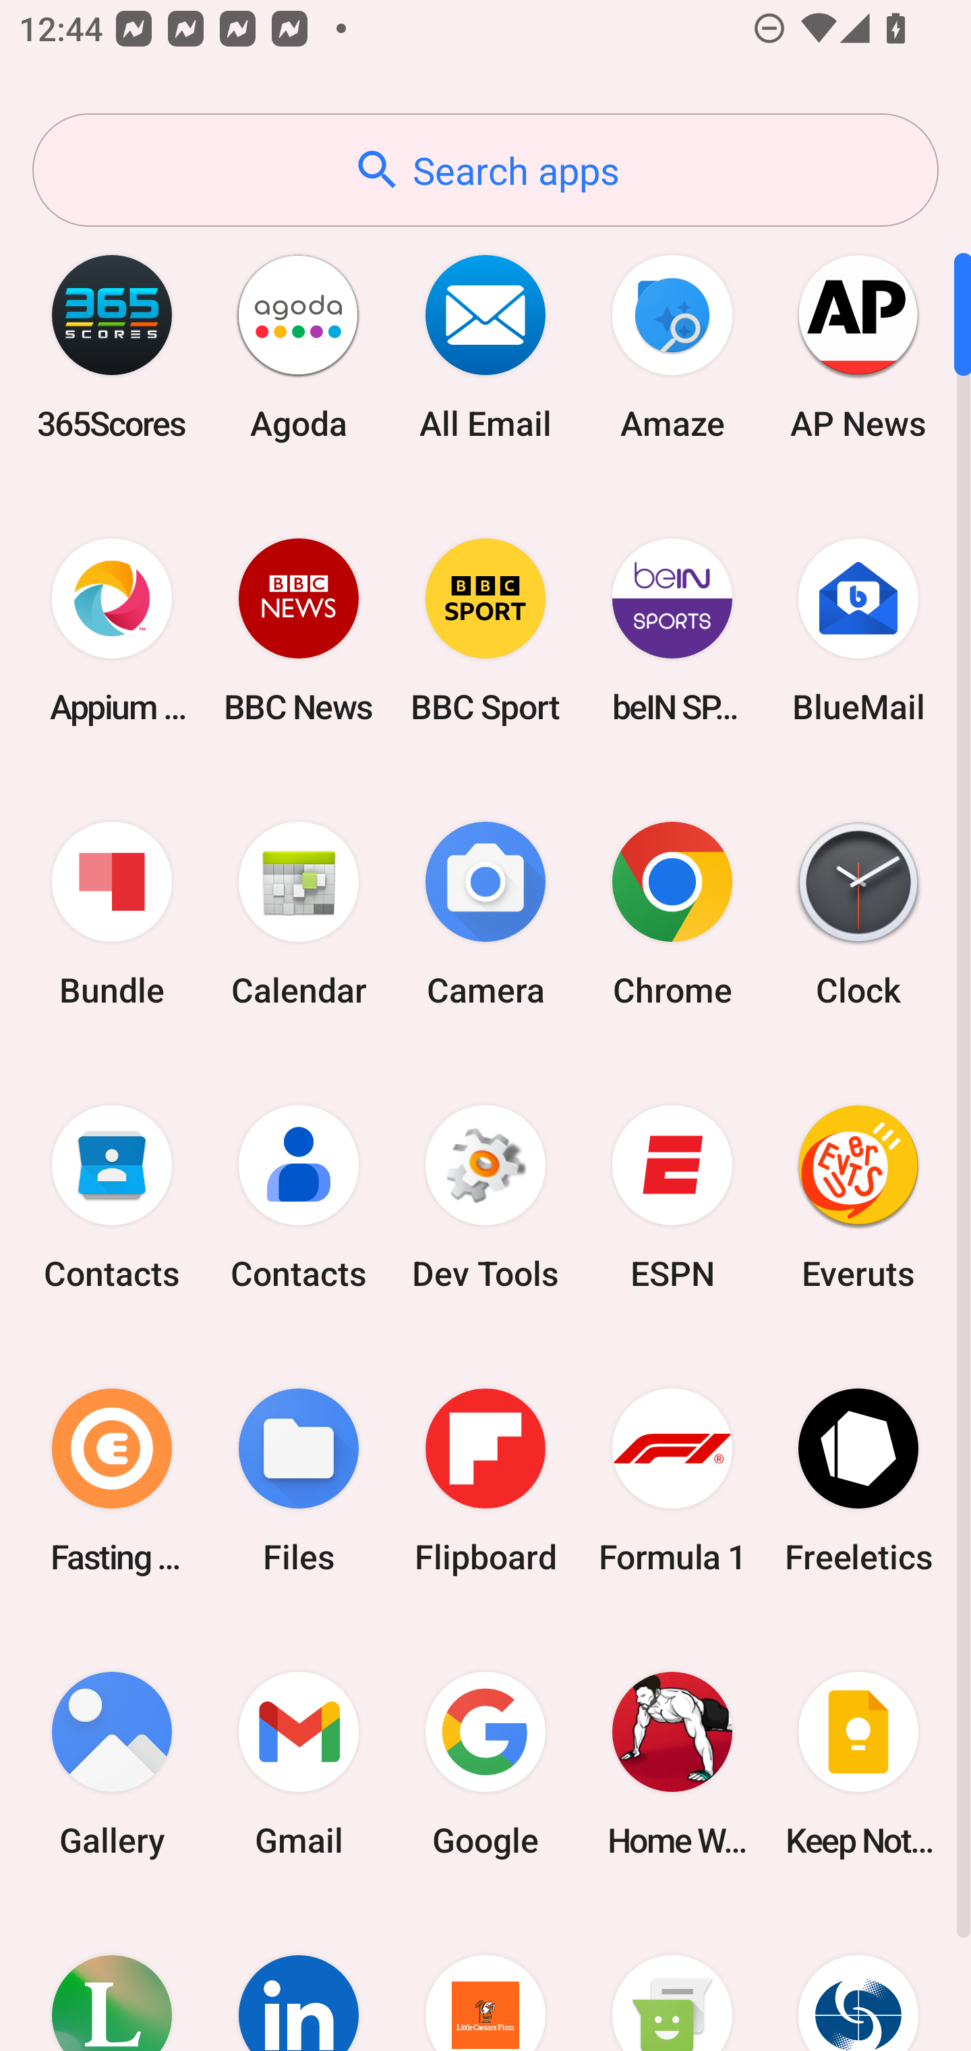  I want to click on Files, so click(299, 1480).